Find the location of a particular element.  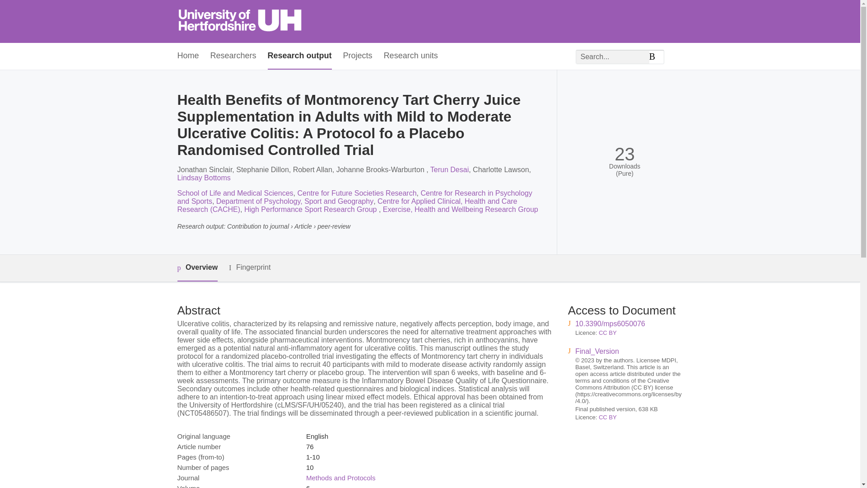

CC BY is located at coordinates (608, 417).